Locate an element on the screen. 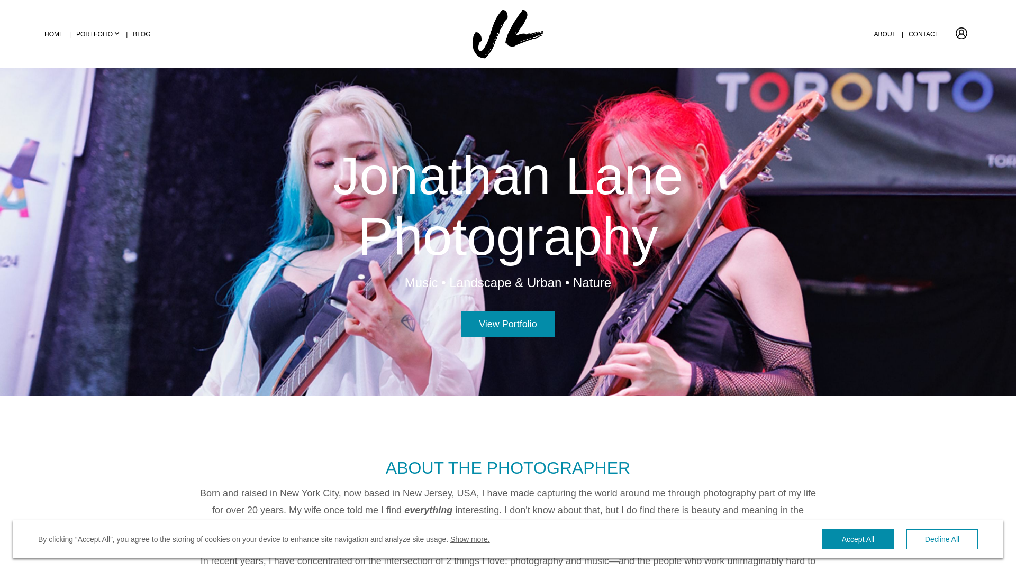 This screenshot has width=1016, height=571. View Portfolio is located at coordinates (508, 324).